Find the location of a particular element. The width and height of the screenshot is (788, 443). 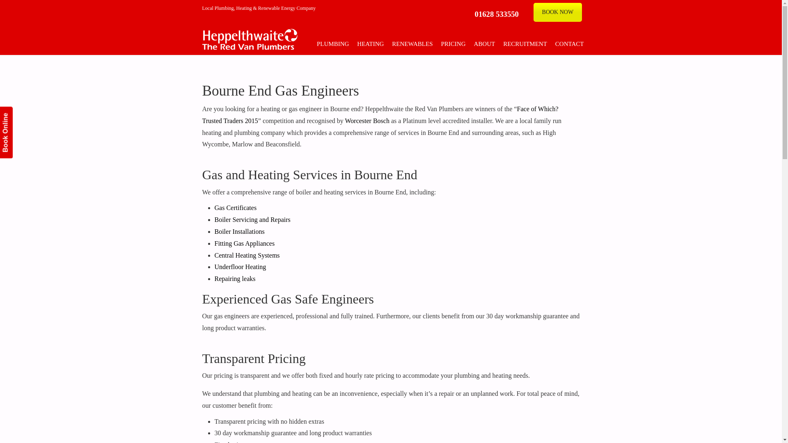

Book Online is located at coordinates (25, 113).